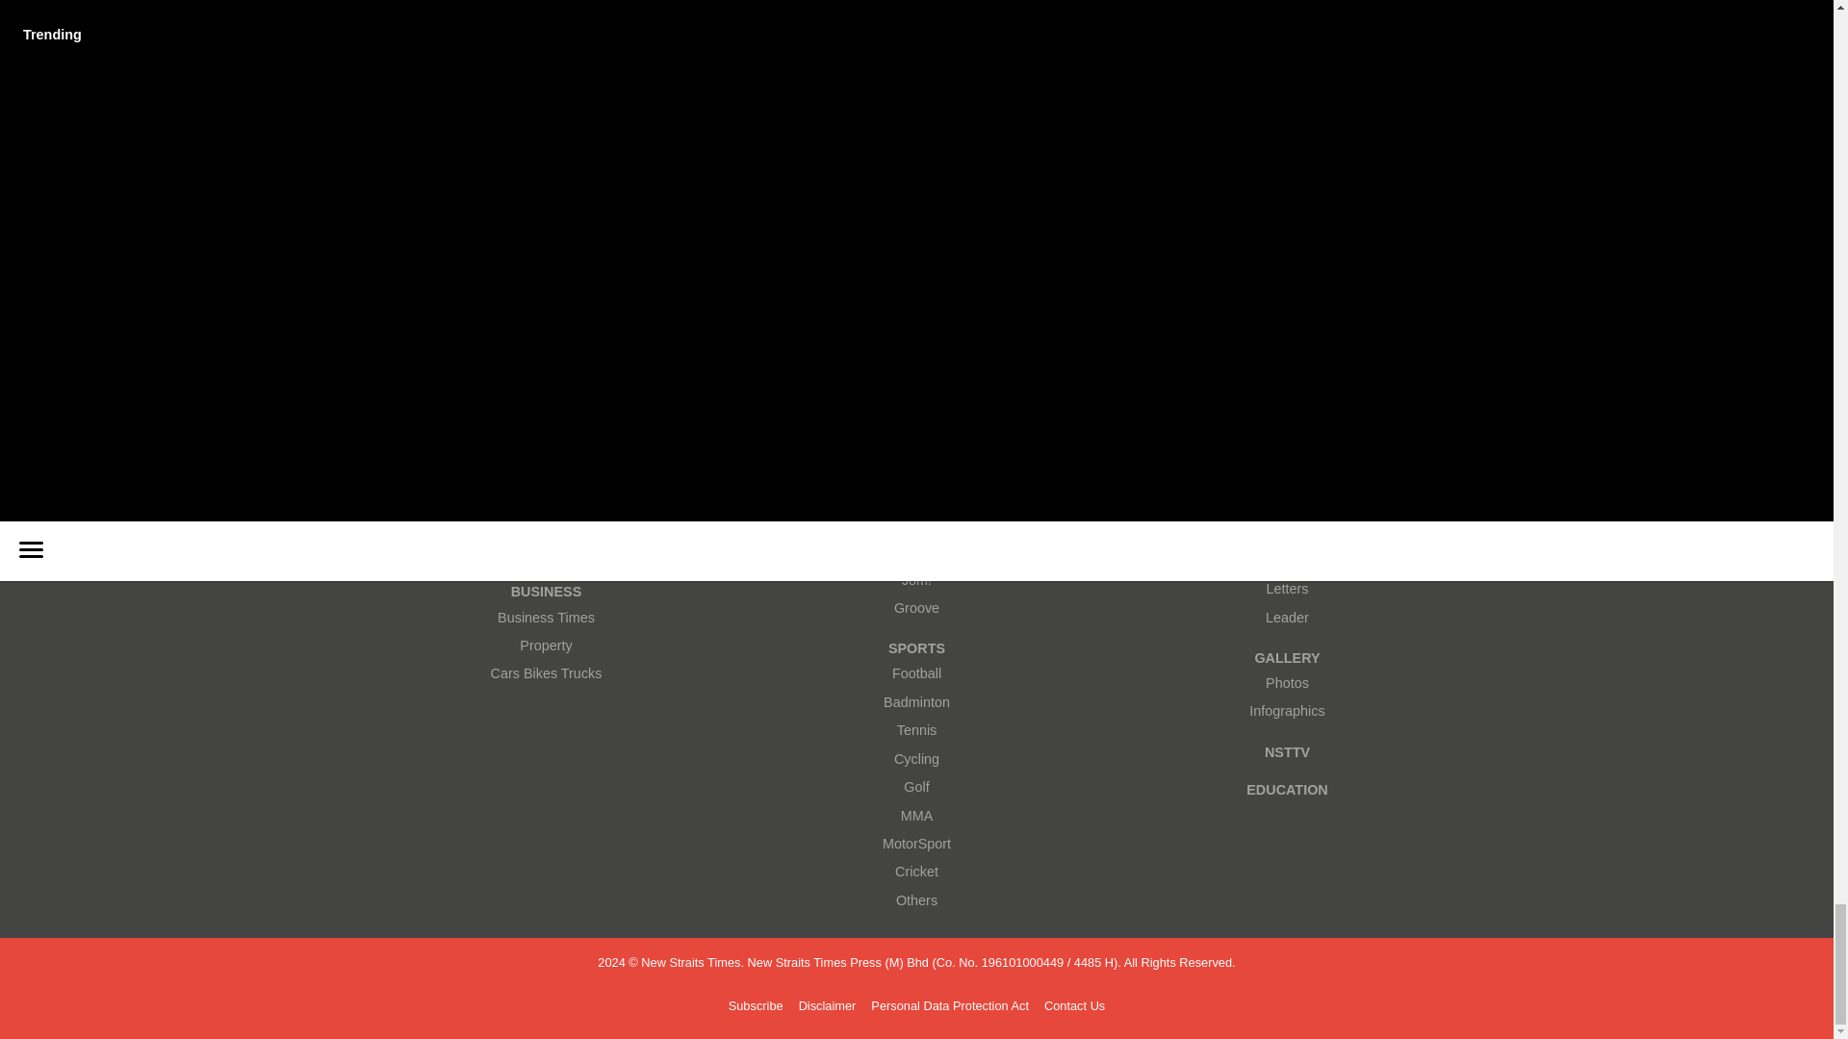 Image resolution: width=1848 pixels, height=1039 pixels. I want to click on NEWS, so click(546, 442).